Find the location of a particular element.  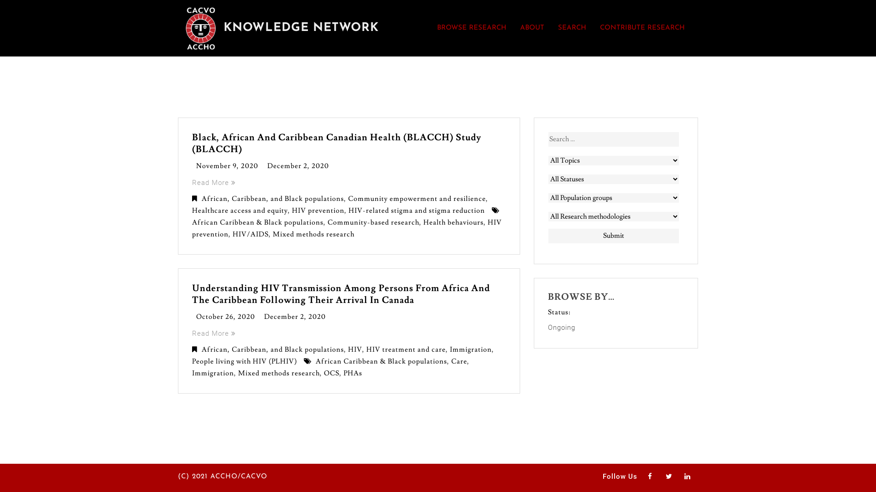

OCS is located at coordinates (332, 374).